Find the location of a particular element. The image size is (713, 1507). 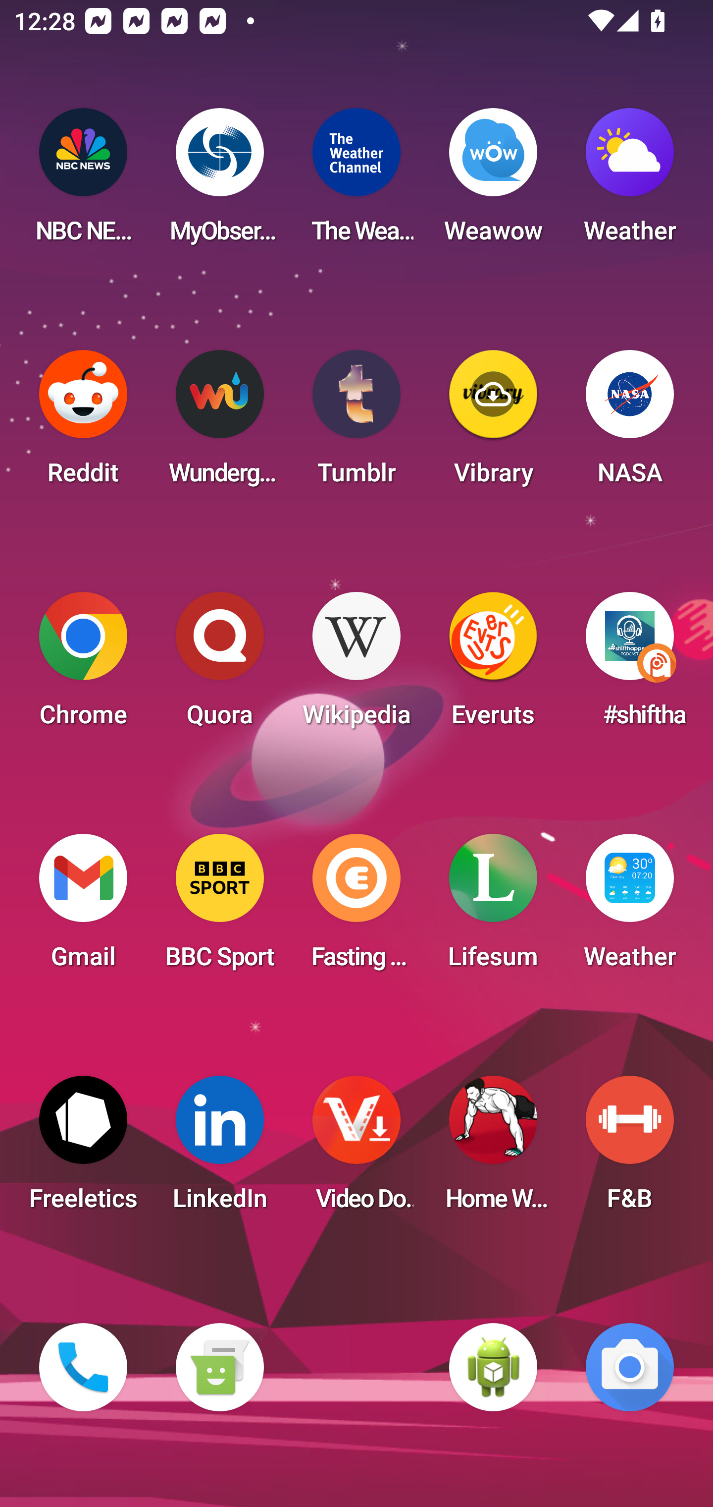

NASA is located at coordinates (630, 423).